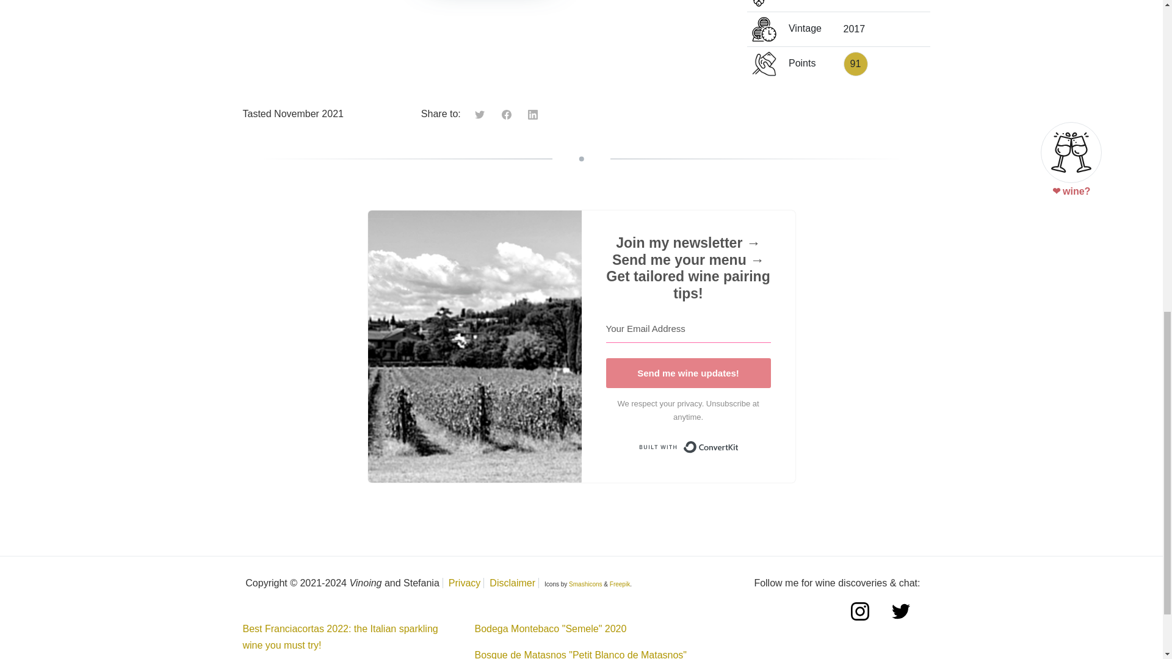  What do you see at coordinates (585, 584) in the screenshot?
I see `Smashicons` at bounding box center [585, 584].